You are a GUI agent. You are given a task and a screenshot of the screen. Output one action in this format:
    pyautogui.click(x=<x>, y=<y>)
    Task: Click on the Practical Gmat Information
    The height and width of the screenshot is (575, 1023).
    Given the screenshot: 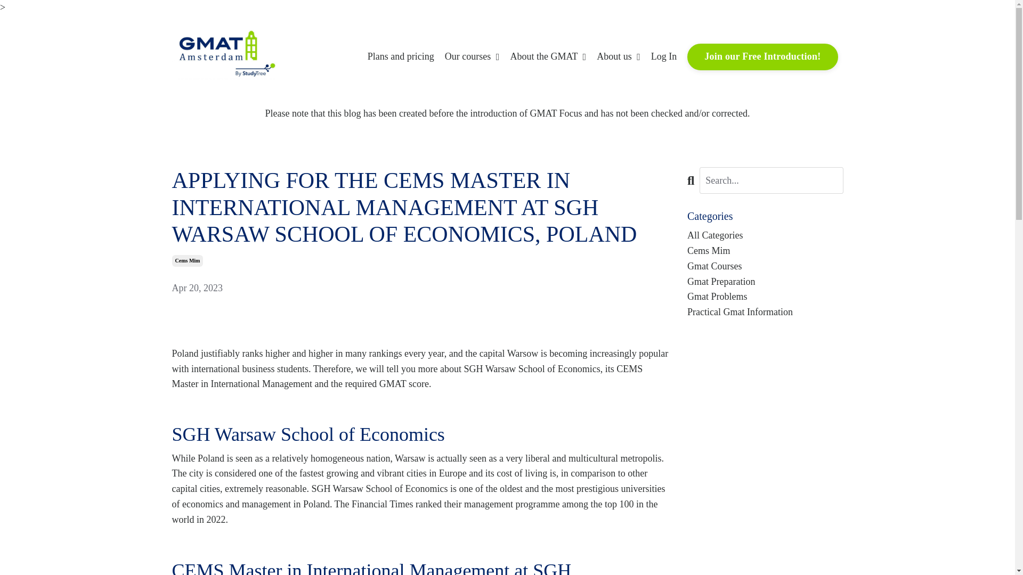 What is the action you would take?
    pyautogui.click(x=765, y=312)
    